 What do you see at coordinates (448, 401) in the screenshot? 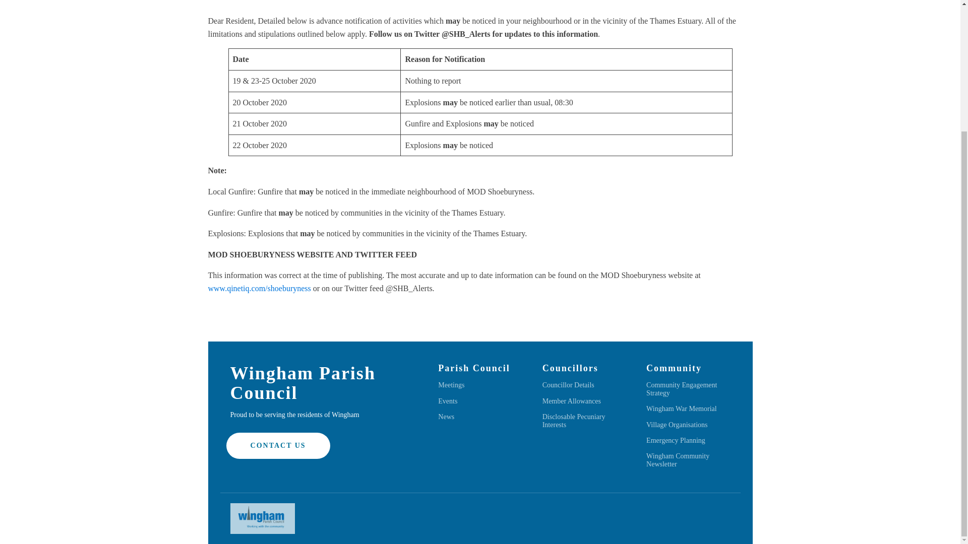
I see `Events` at bounding box center [448, 401].